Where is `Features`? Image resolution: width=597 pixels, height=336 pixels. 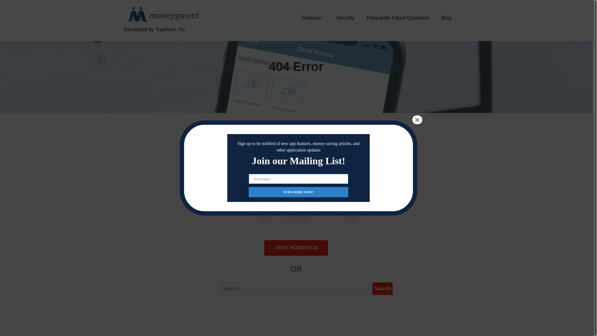 Features is located at coordinates (313, 18).